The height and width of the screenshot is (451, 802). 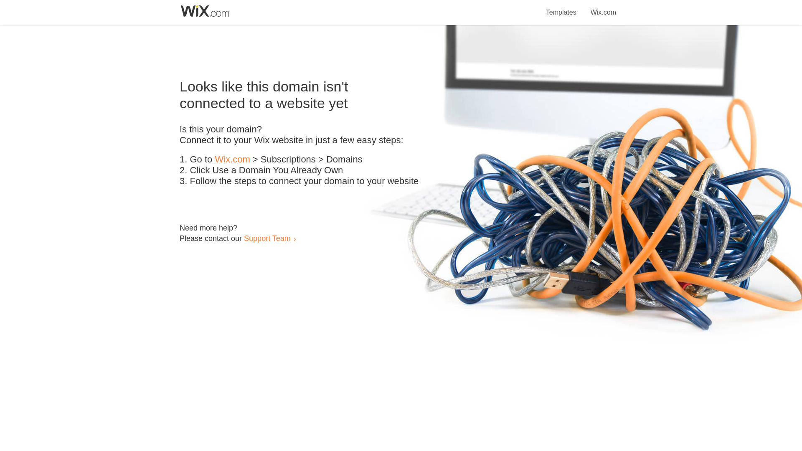 I want to click on Templates, so click(x=561, y=8).